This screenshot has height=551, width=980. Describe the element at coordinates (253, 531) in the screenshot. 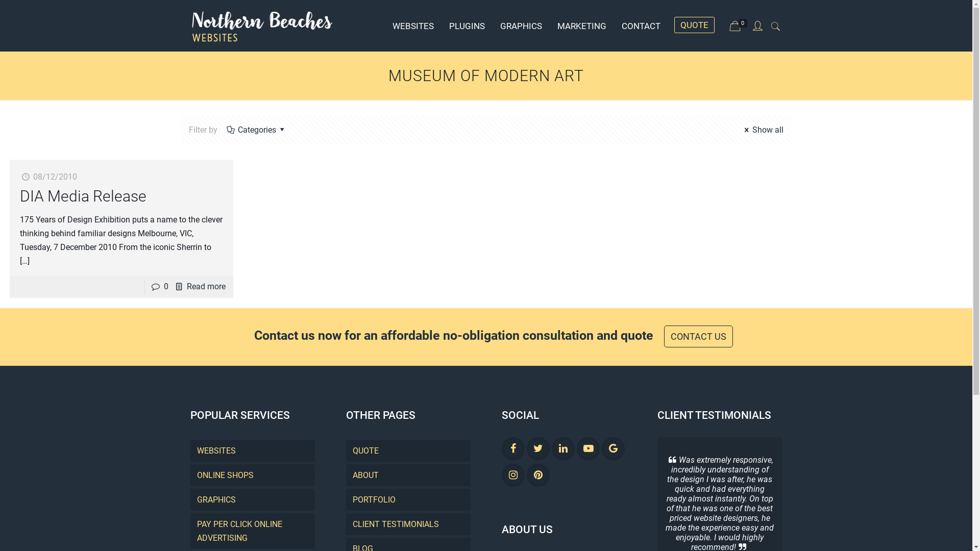

I see `PAY PER CLICK ONLINE ADVERTISING` at that location.